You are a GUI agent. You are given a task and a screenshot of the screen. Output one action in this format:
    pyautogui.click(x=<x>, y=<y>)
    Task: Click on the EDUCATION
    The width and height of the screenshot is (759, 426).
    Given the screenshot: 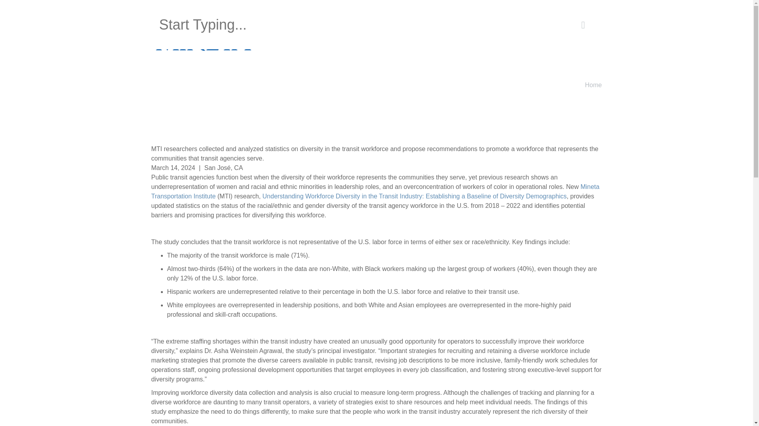 What is the action you would take?
    pyautogui.click(x=358, y=40)
    